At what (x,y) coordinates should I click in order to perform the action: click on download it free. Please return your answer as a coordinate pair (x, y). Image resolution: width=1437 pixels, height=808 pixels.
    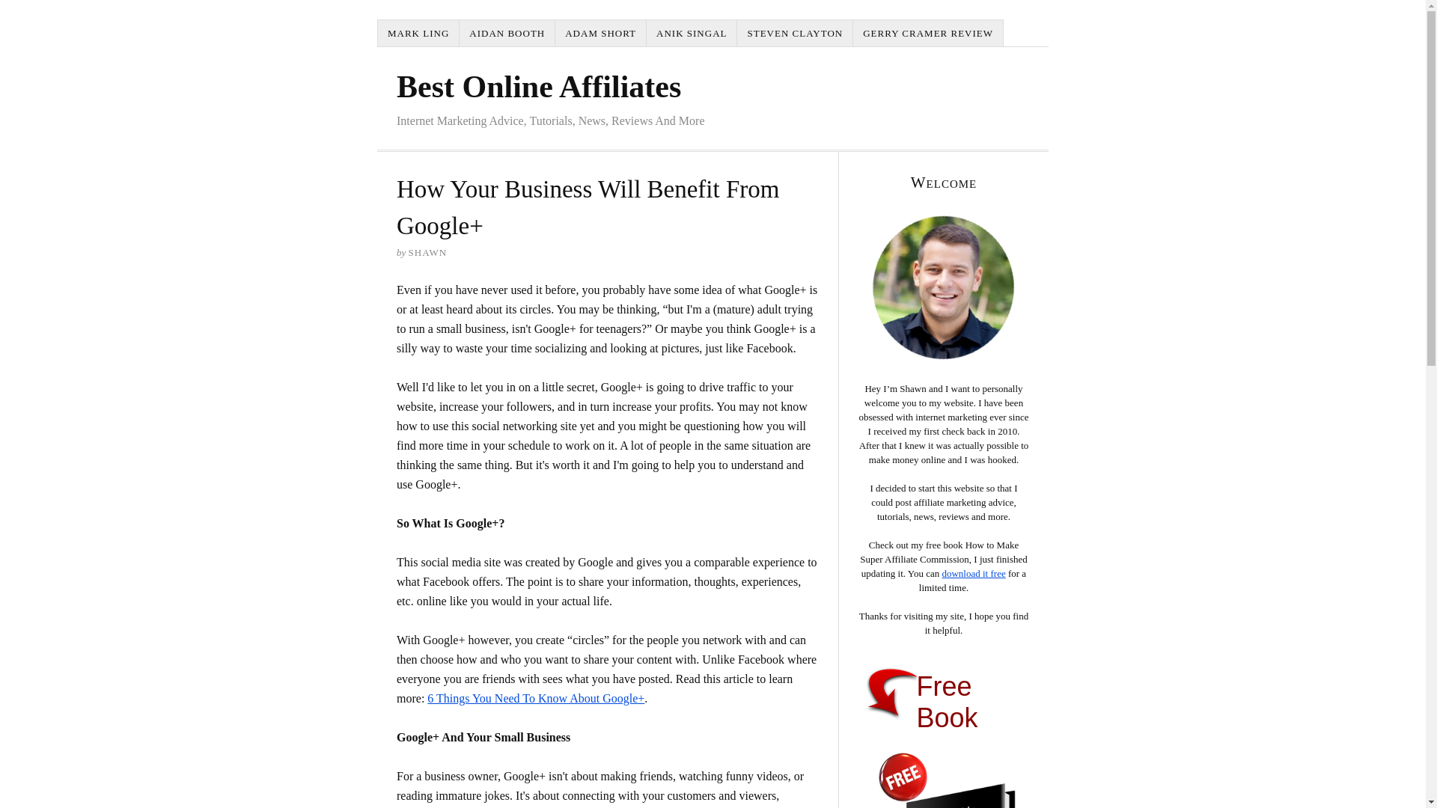
    Looking at the image, I should click on (973, 573).